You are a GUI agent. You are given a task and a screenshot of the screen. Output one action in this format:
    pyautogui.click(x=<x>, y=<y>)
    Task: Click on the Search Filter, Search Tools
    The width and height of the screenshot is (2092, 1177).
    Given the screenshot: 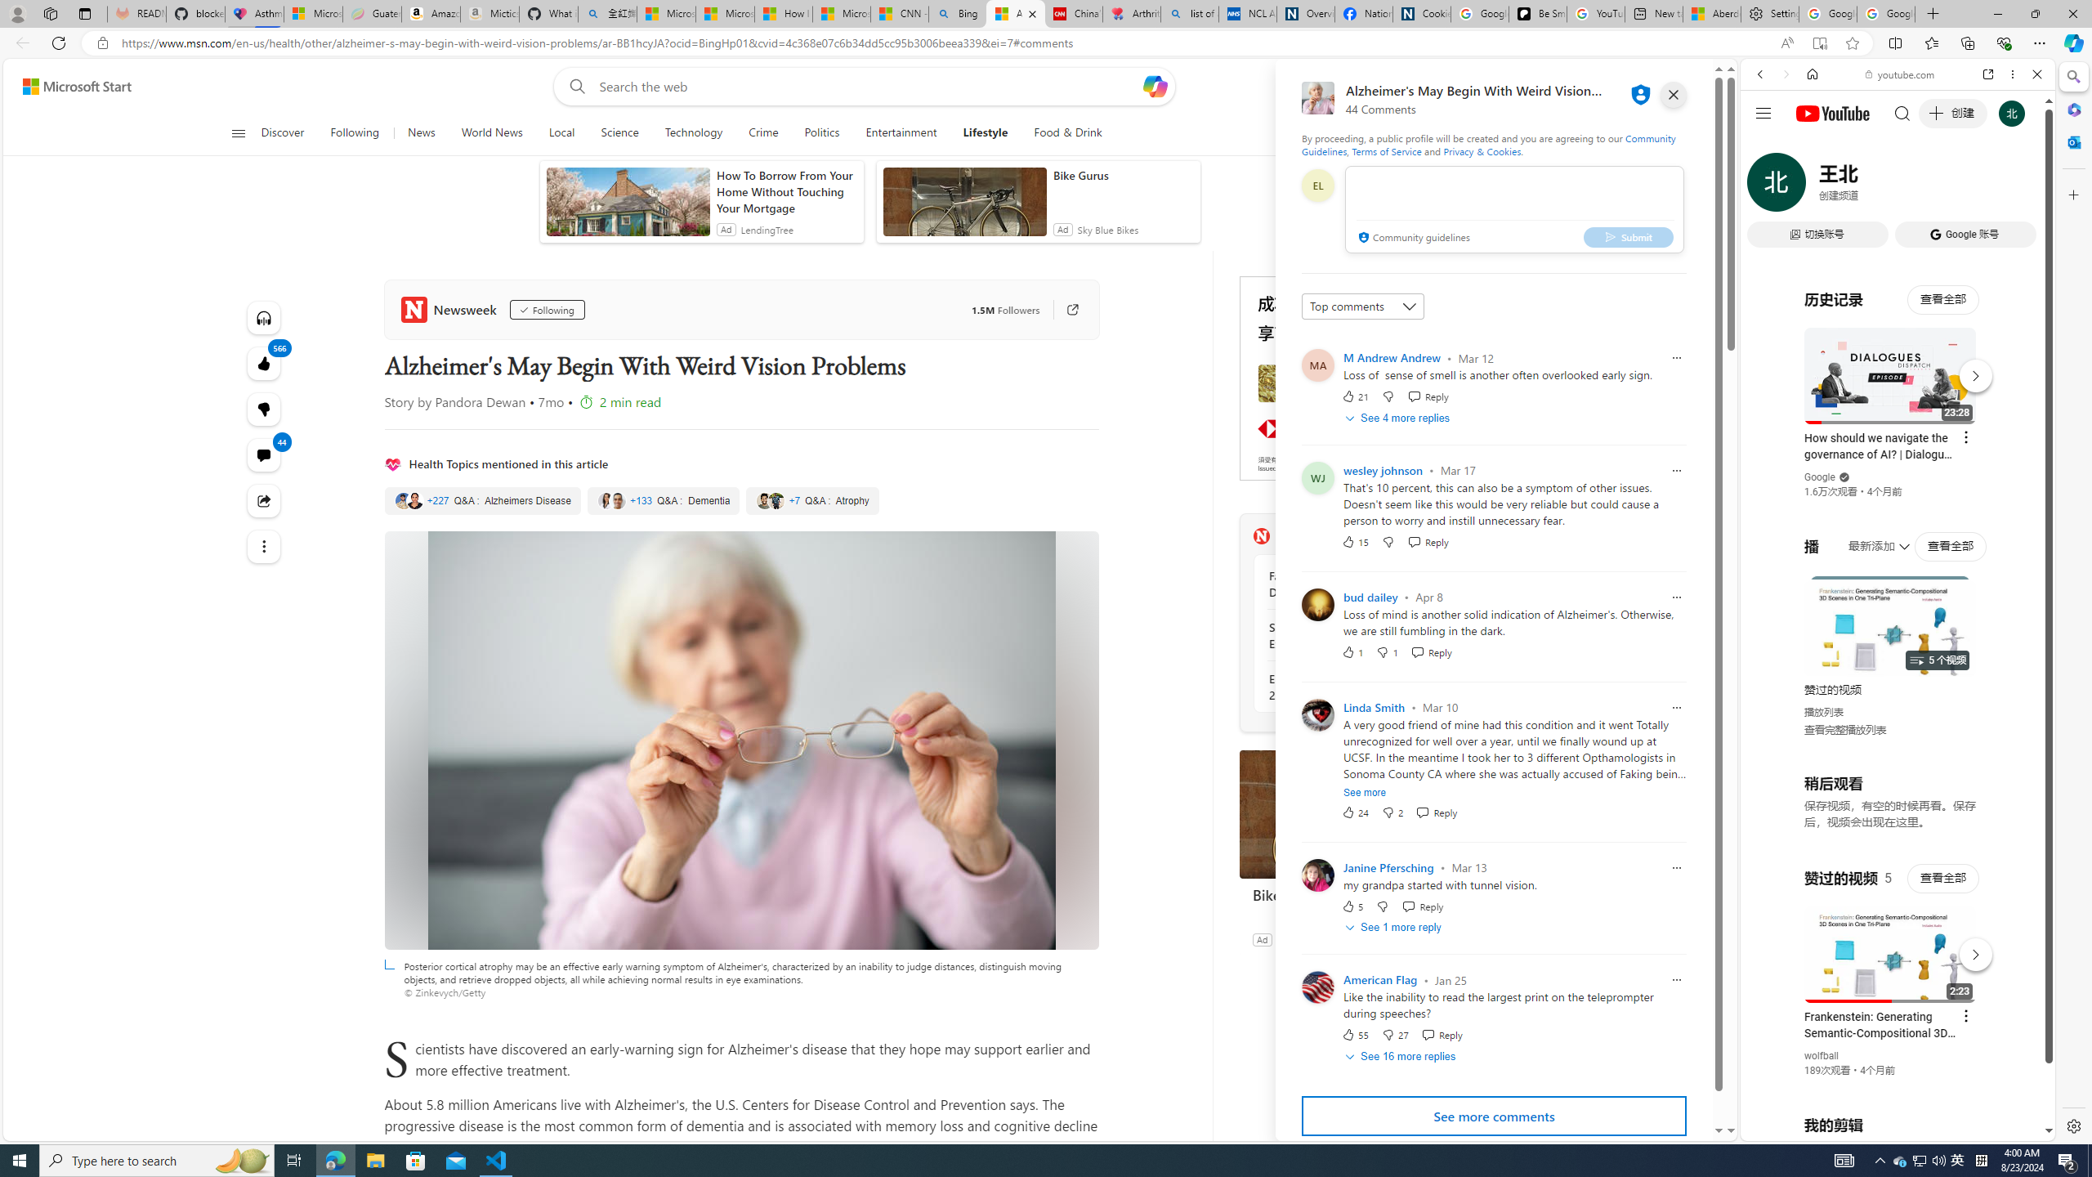 What is the action you would take?
    pyautogui.click(x=1940, y=186)
    